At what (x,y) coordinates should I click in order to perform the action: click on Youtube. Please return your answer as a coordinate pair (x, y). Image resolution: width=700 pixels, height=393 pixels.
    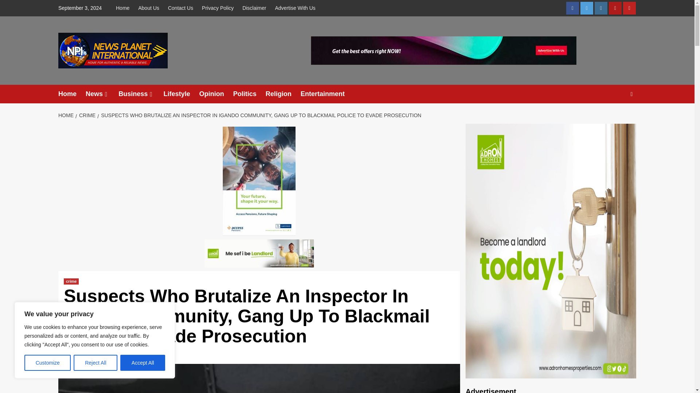
    Looking at the image, I should click on (629, 8).